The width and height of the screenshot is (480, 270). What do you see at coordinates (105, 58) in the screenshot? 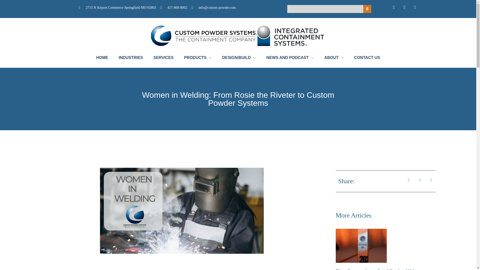
I see `HOME` at bounding box center [105, 58].